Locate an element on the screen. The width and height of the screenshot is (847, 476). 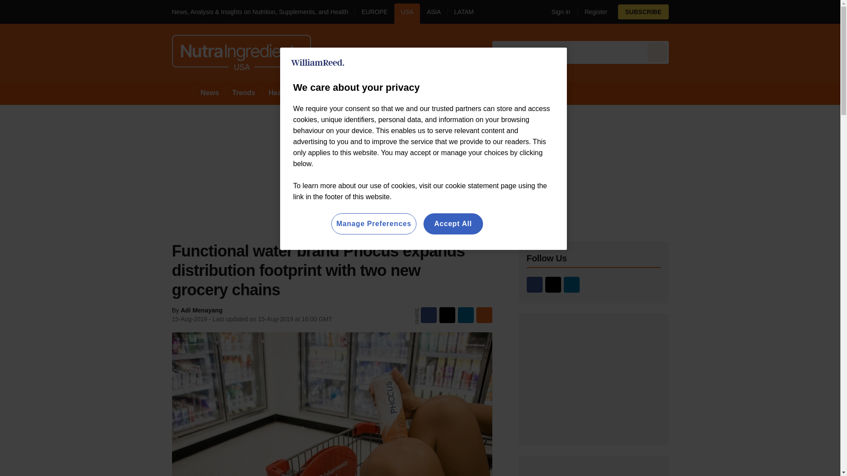
3rd party ad content is located at coordinates (594, 379).